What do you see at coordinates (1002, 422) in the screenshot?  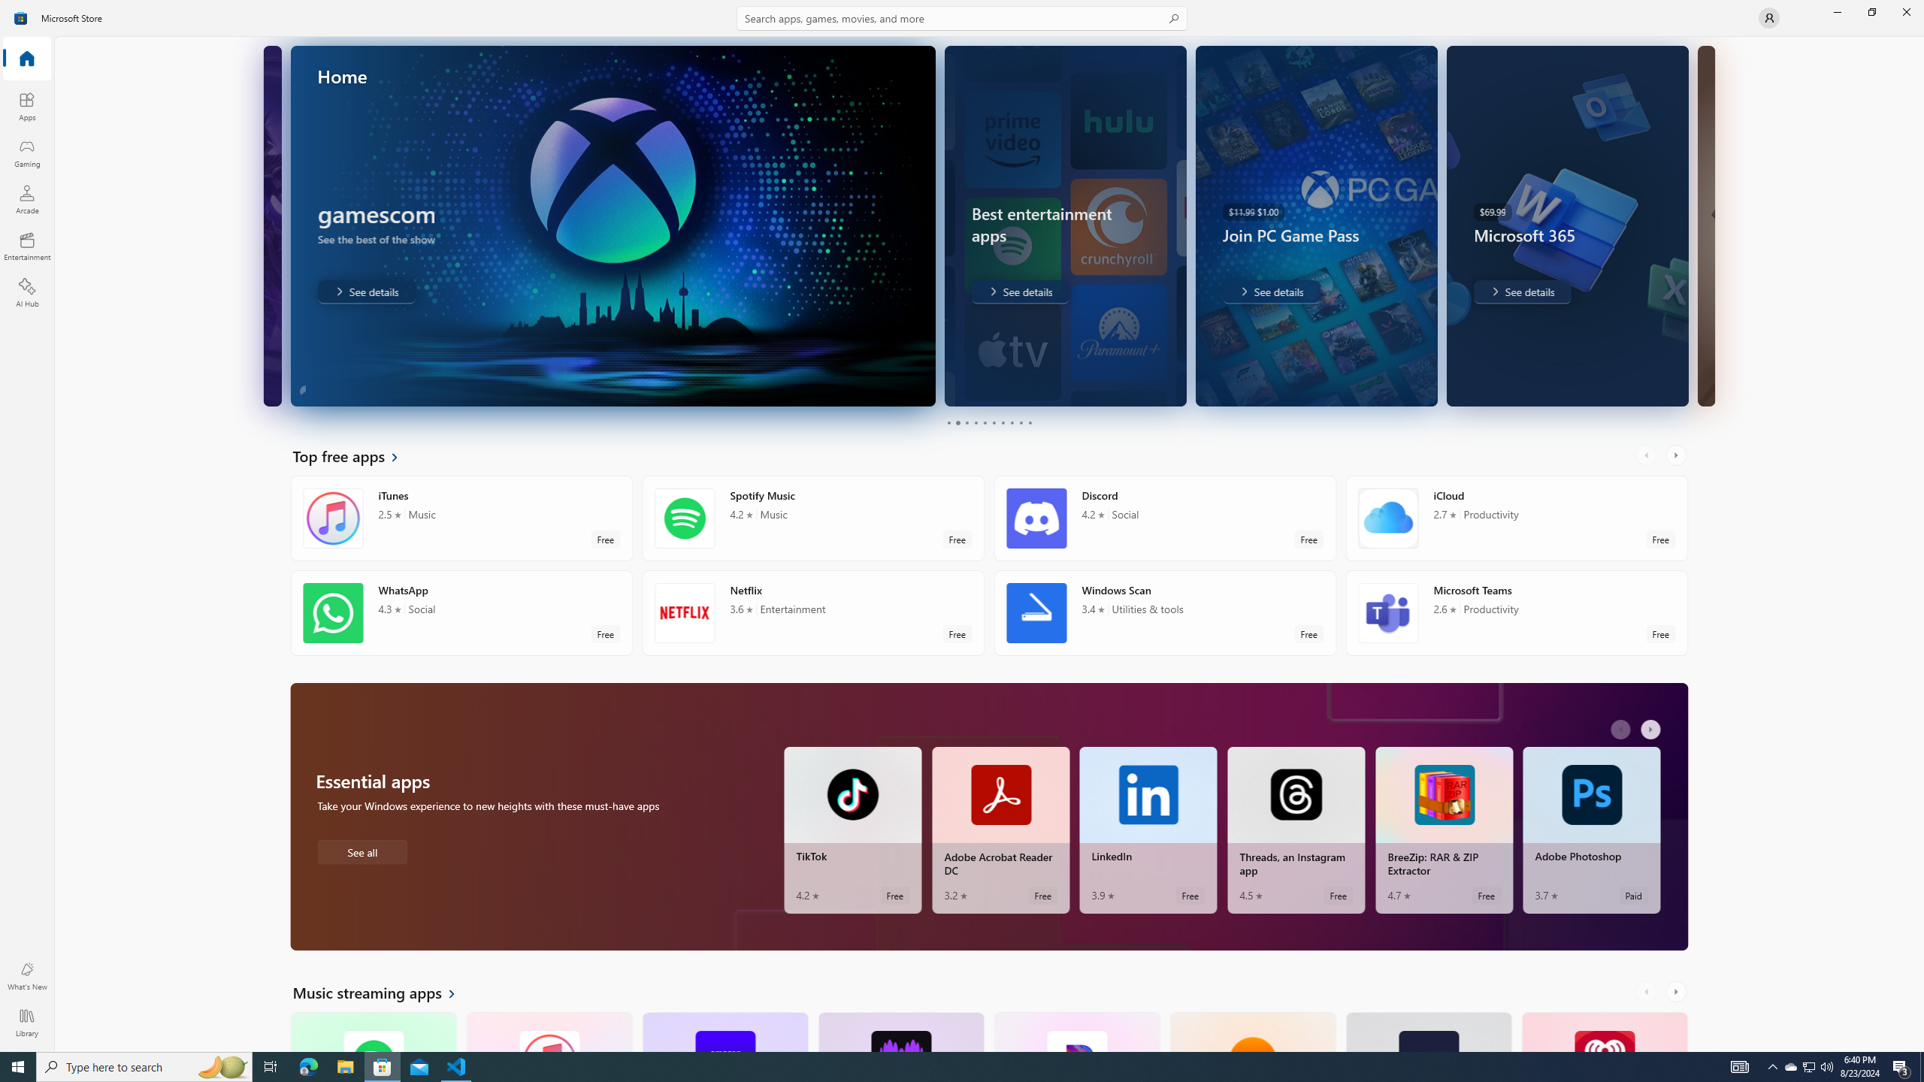 I see `Page 7` at bounding box center [1002, 422].